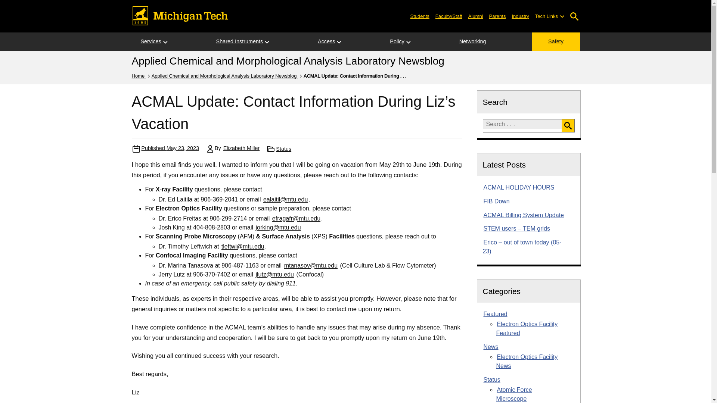 This screenshot has height=403, width=717. I want to click on Alumni, so click(476, 16).